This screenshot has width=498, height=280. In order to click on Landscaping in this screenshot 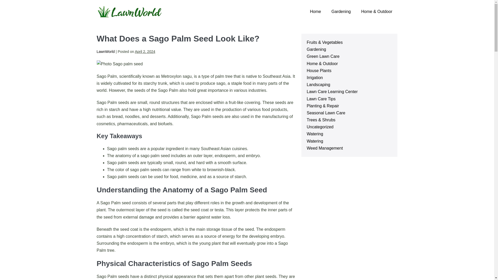, I will do `click(318, 85)`.